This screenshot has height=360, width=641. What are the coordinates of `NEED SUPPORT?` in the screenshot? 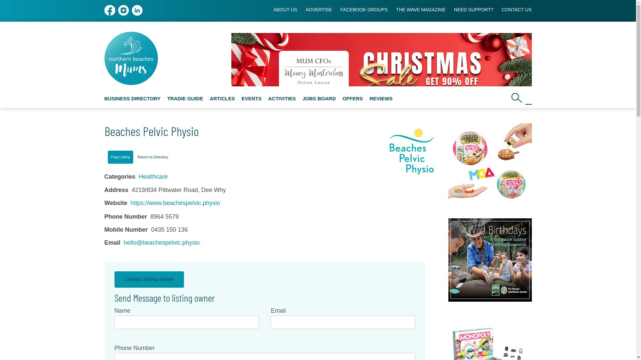 It's located at (474, 10).